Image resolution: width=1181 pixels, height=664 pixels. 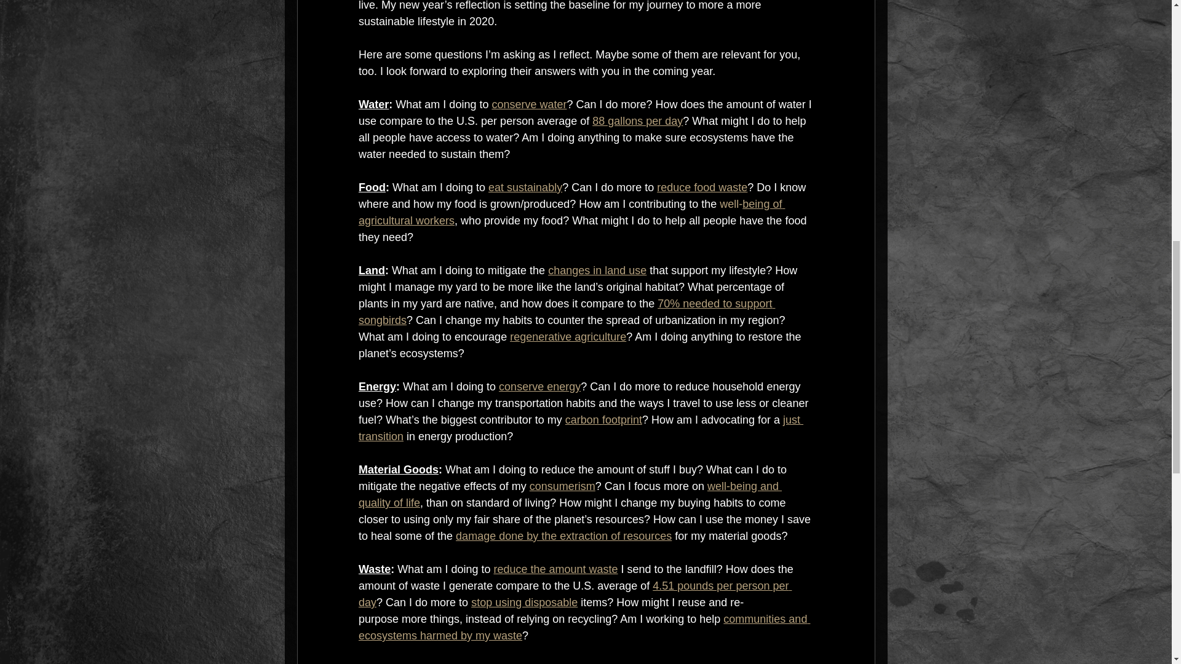 What do you see at coordinates (702, 187) in the screenshot?
I see `reduce food waste` at bounding box center [702, 187].